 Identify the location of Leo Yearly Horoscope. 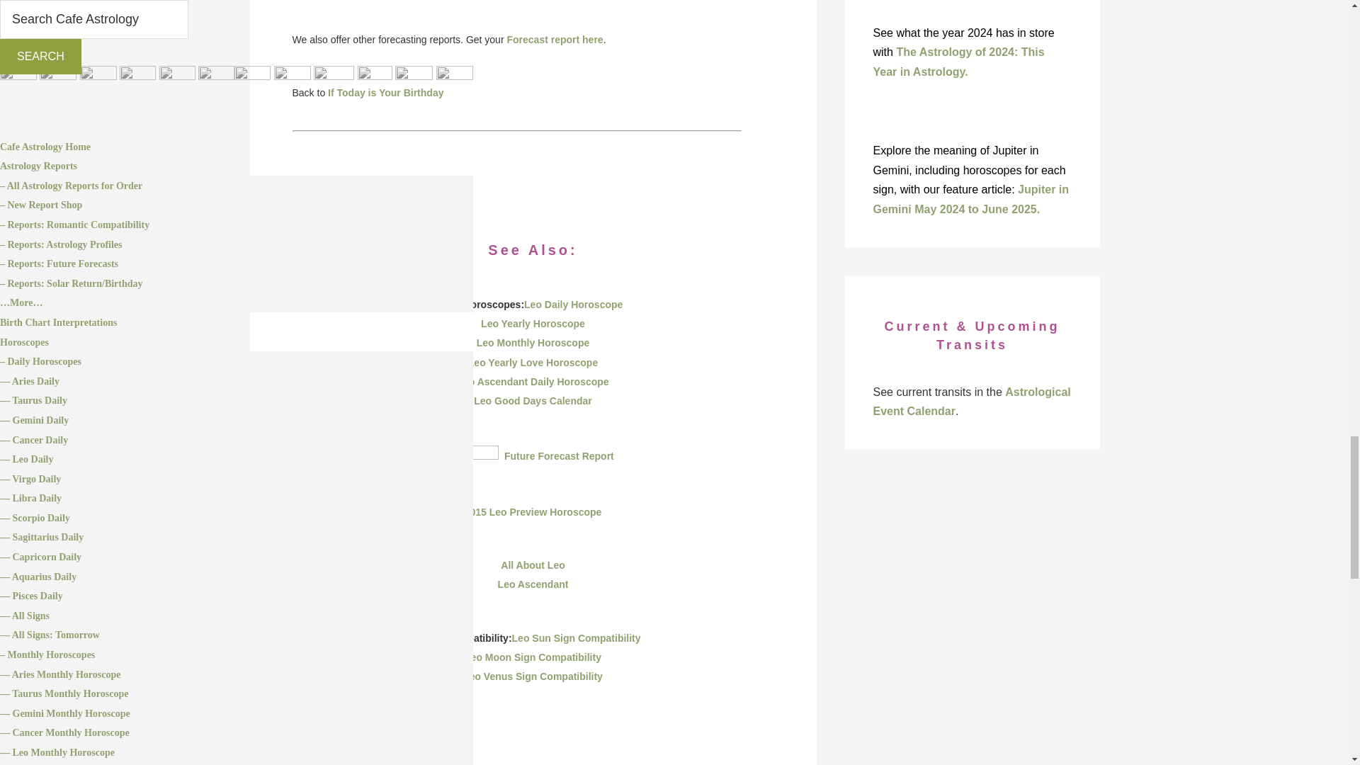
(533, 324).